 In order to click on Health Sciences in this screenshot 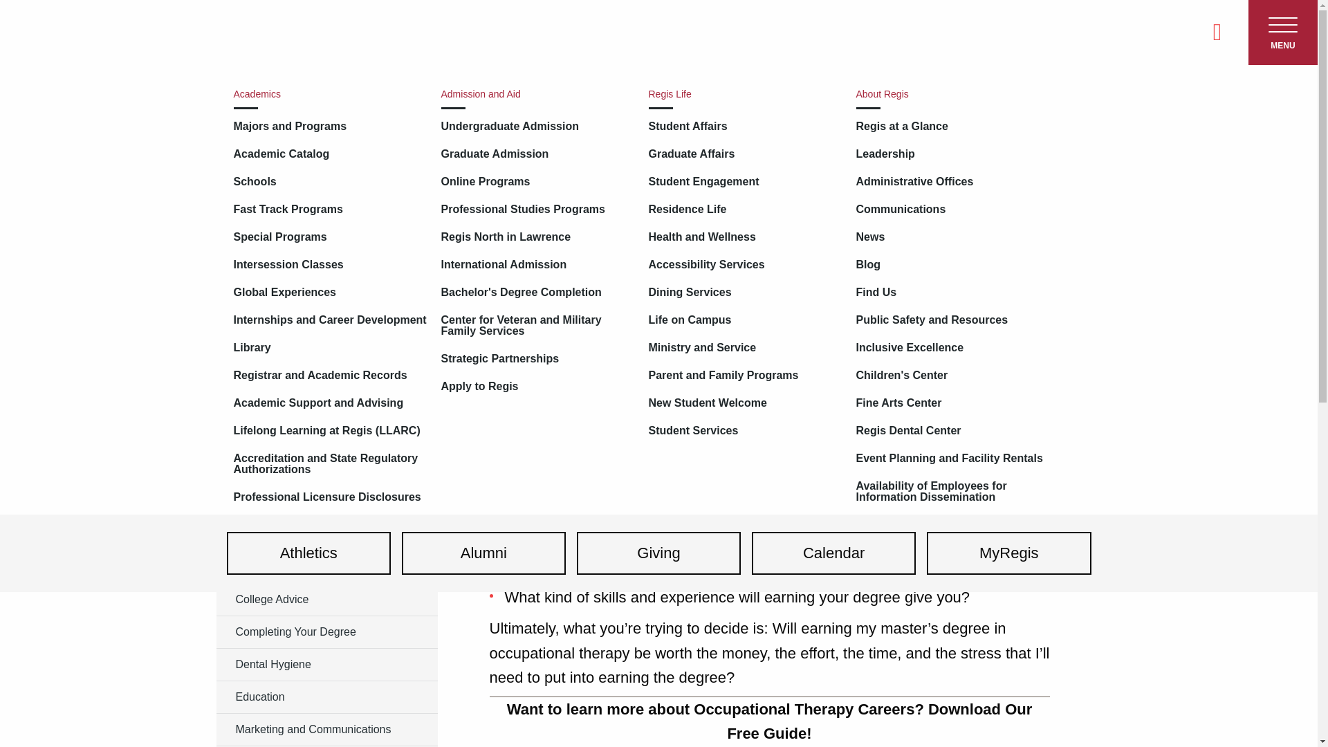, I will do `click(326, 502)`.